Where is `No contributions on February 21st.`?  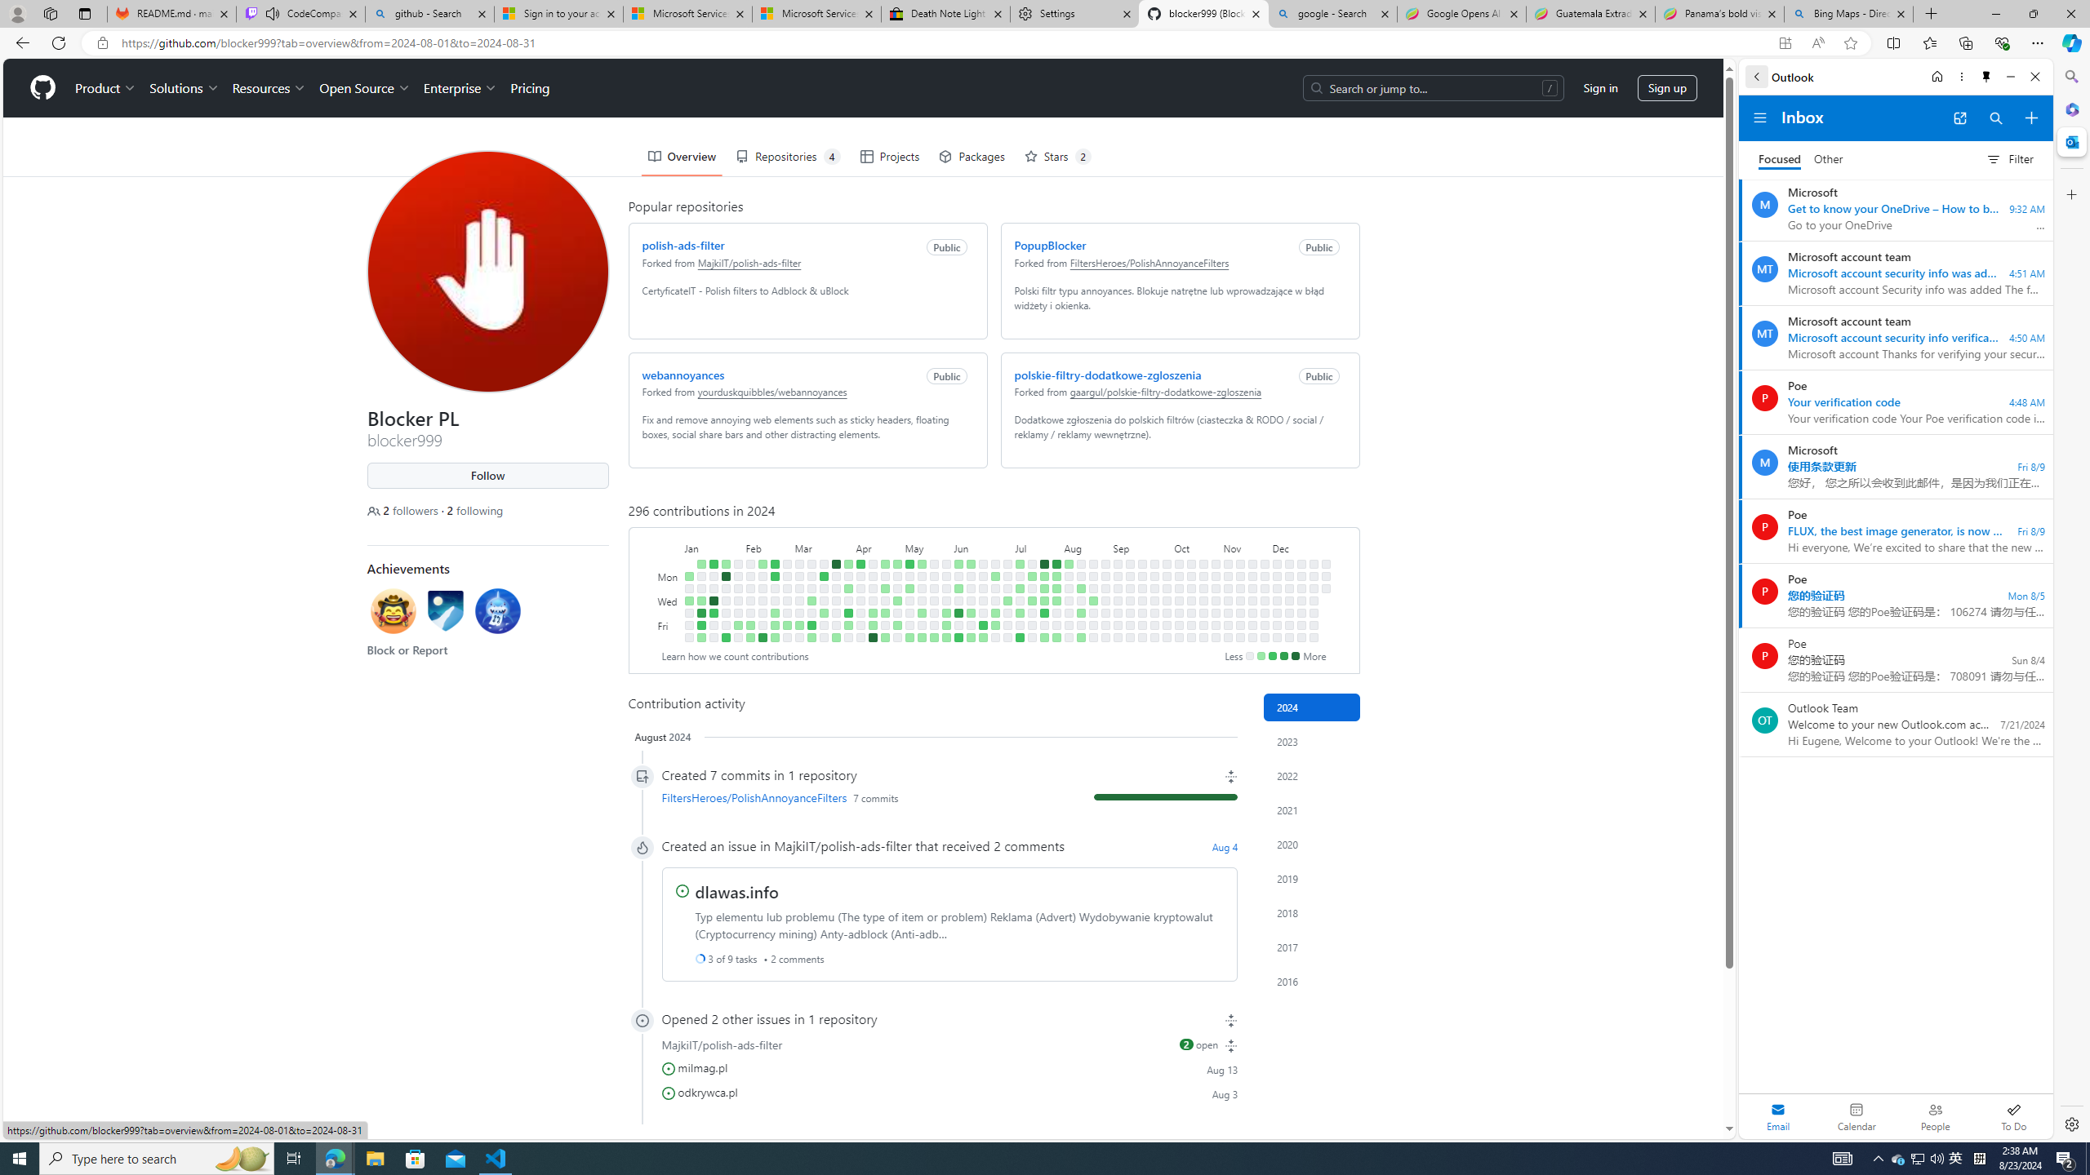
No contributions on February 21st. is located at coordinates (774, 601).